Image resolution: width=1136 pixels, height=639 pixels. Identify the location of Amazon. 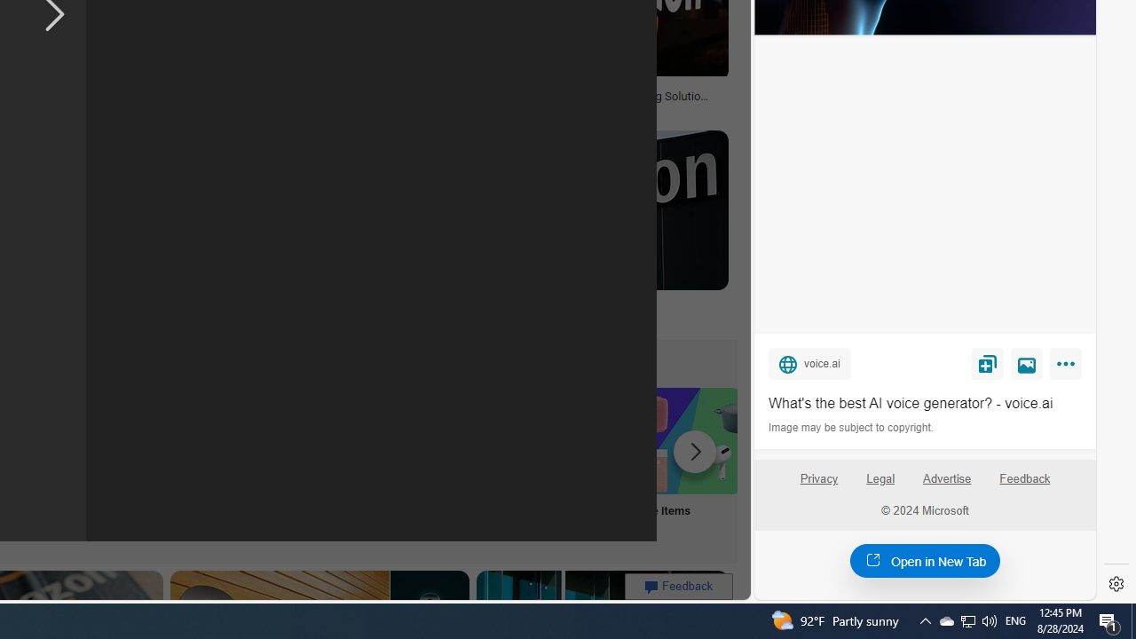
(476, 304).